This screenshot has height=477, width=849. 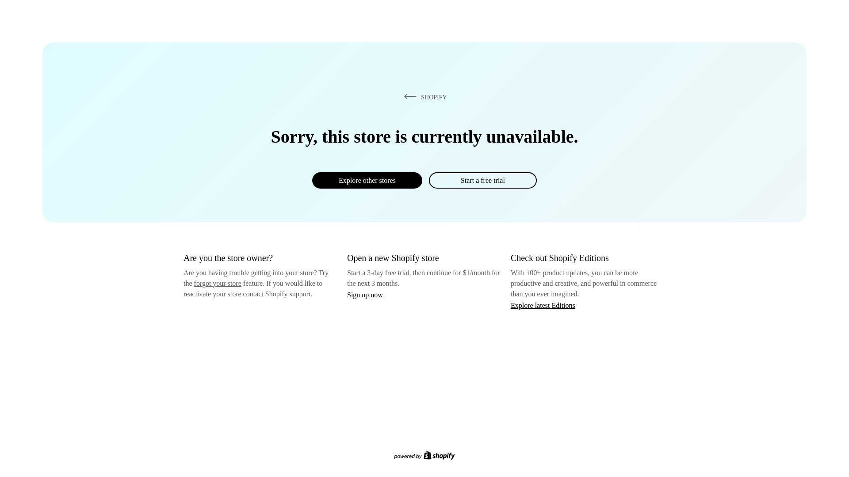 I want to click on Explore latest Editions, so click(x=543, y=305).